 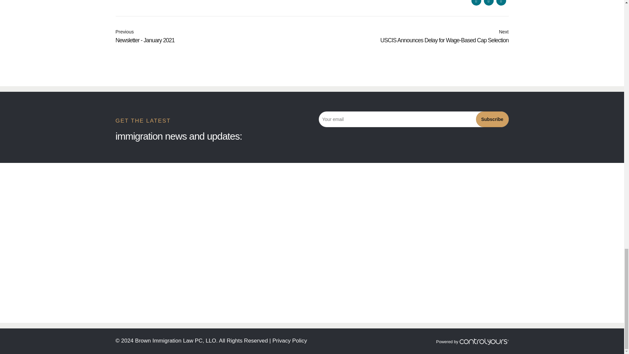 What do you see at coordinates (476, 3) in the screenshot?
I see `Share on Facebook` at bounding box center [476, 3].